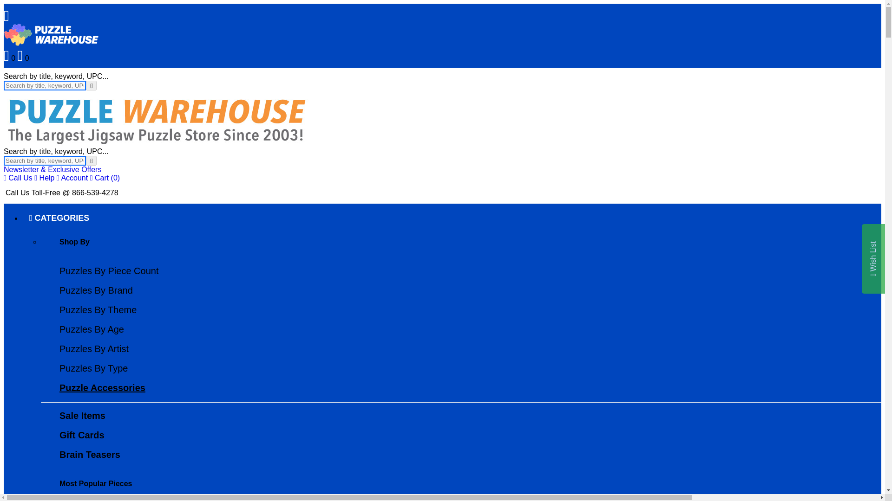  Describe the element at coordinates (94, 348) in the screenshot. I see `Puzzles By Artist` at that location.